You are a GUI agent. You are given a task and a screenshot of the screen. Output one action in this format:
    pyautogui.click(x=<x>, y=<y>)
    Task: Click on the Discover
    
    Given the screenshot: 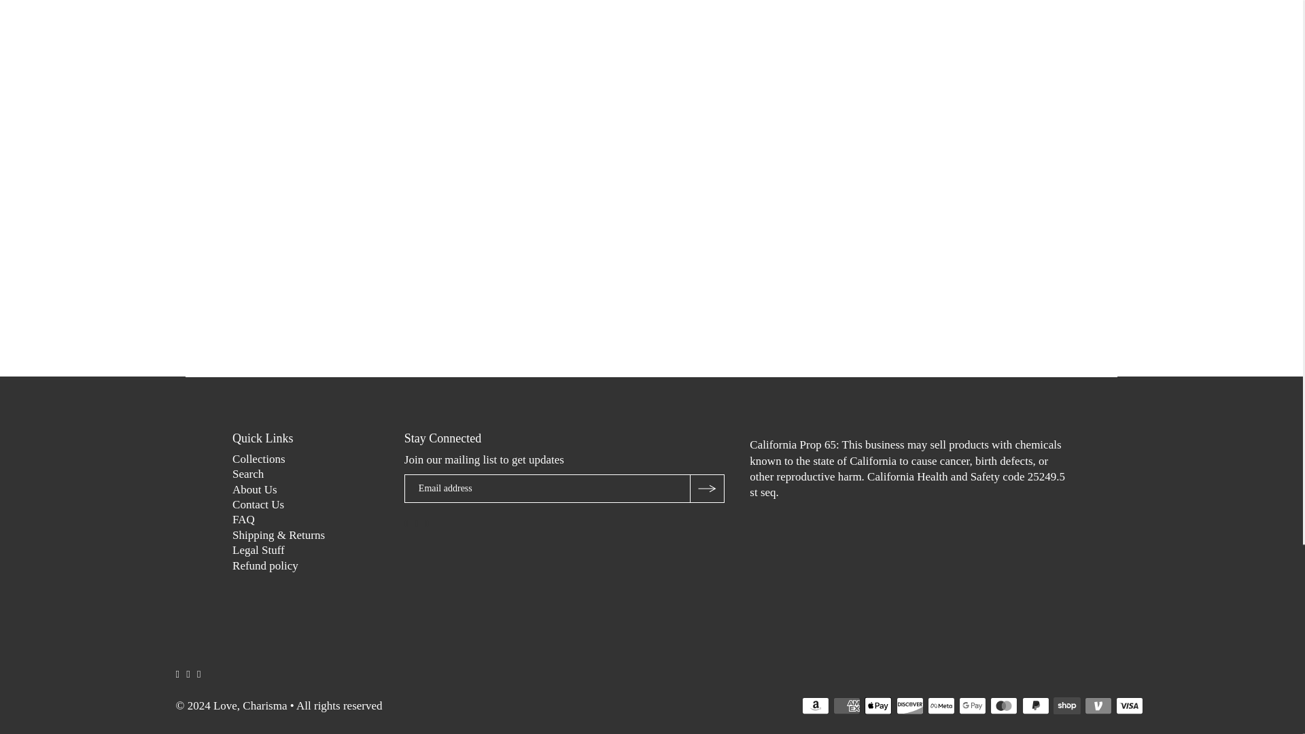 What is the action you would take?
    pyautogui.click(x=910, y=705)
    